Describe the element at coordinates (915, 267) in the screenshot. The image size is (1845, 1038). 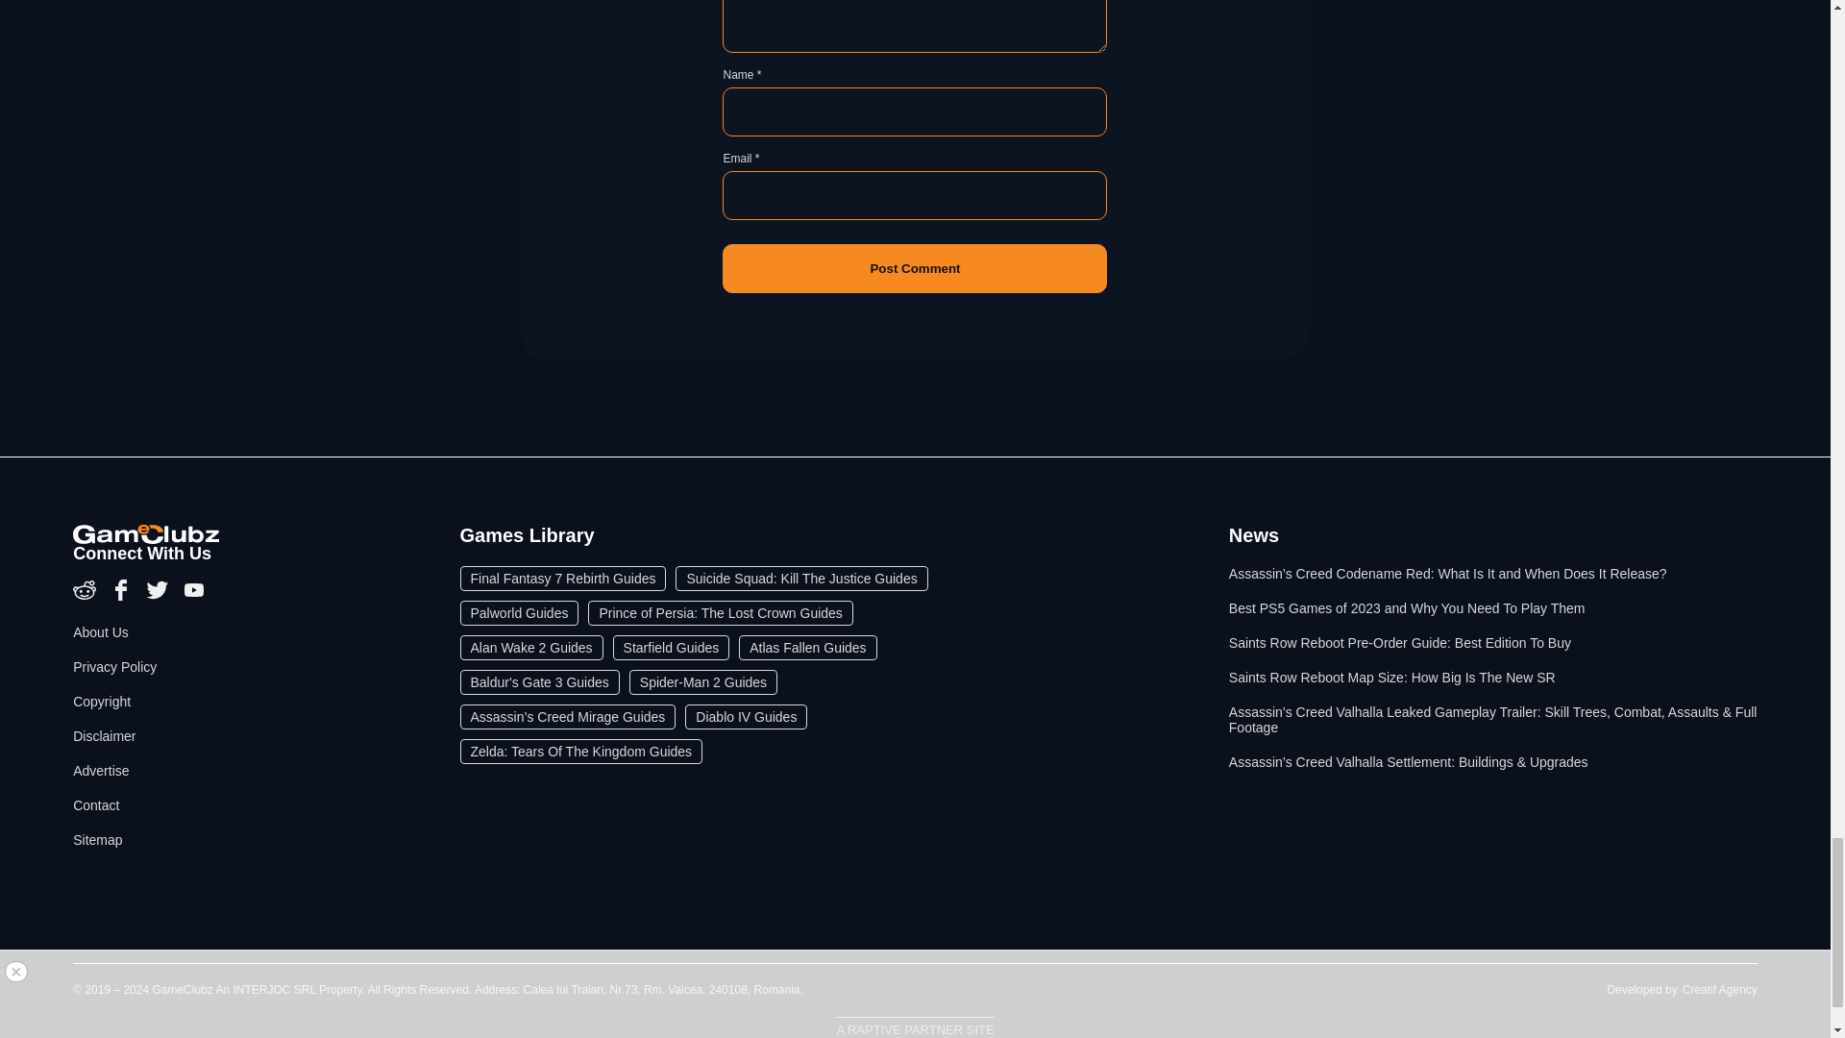
I see `Post Comment` at that location.